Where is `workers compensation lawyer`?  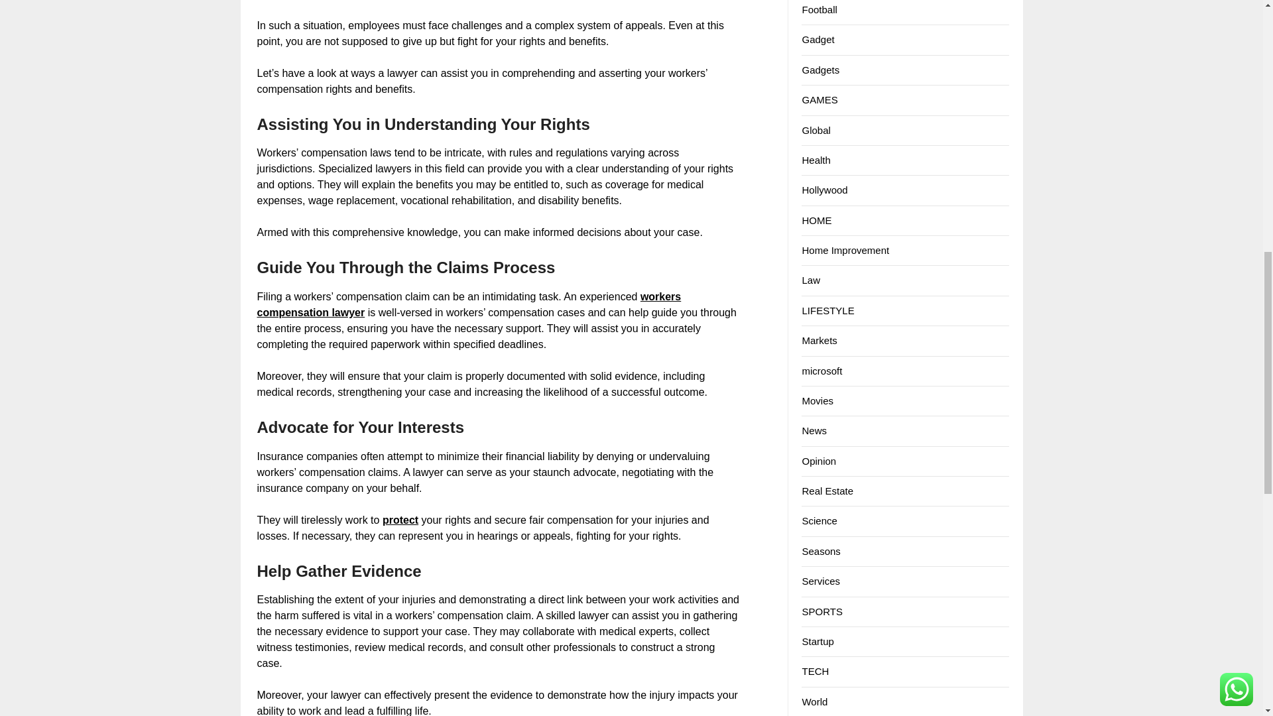 workers compensation lawyer is located at coordinates (469, 304).